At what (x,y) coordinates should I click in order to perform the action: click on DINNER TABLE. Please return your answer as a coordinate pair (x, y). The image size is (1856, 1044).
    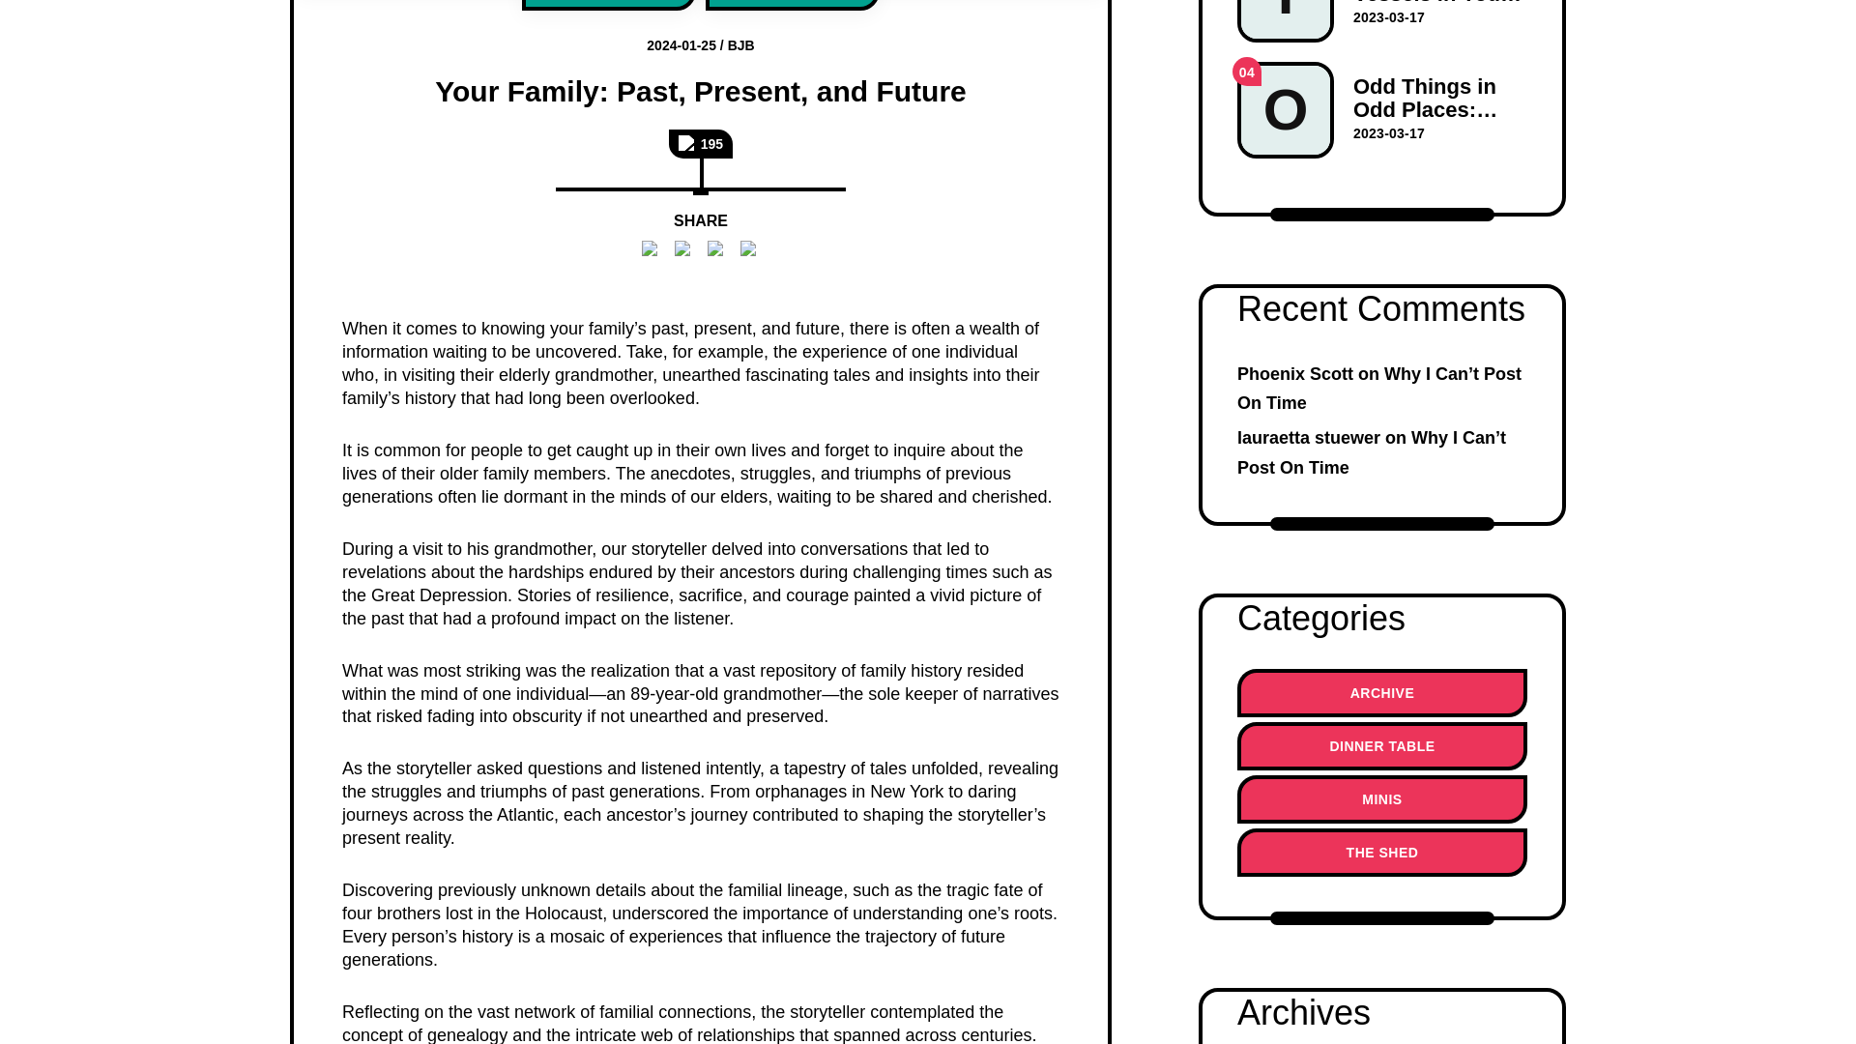
    Looking at the image, I should click on (793, 5).